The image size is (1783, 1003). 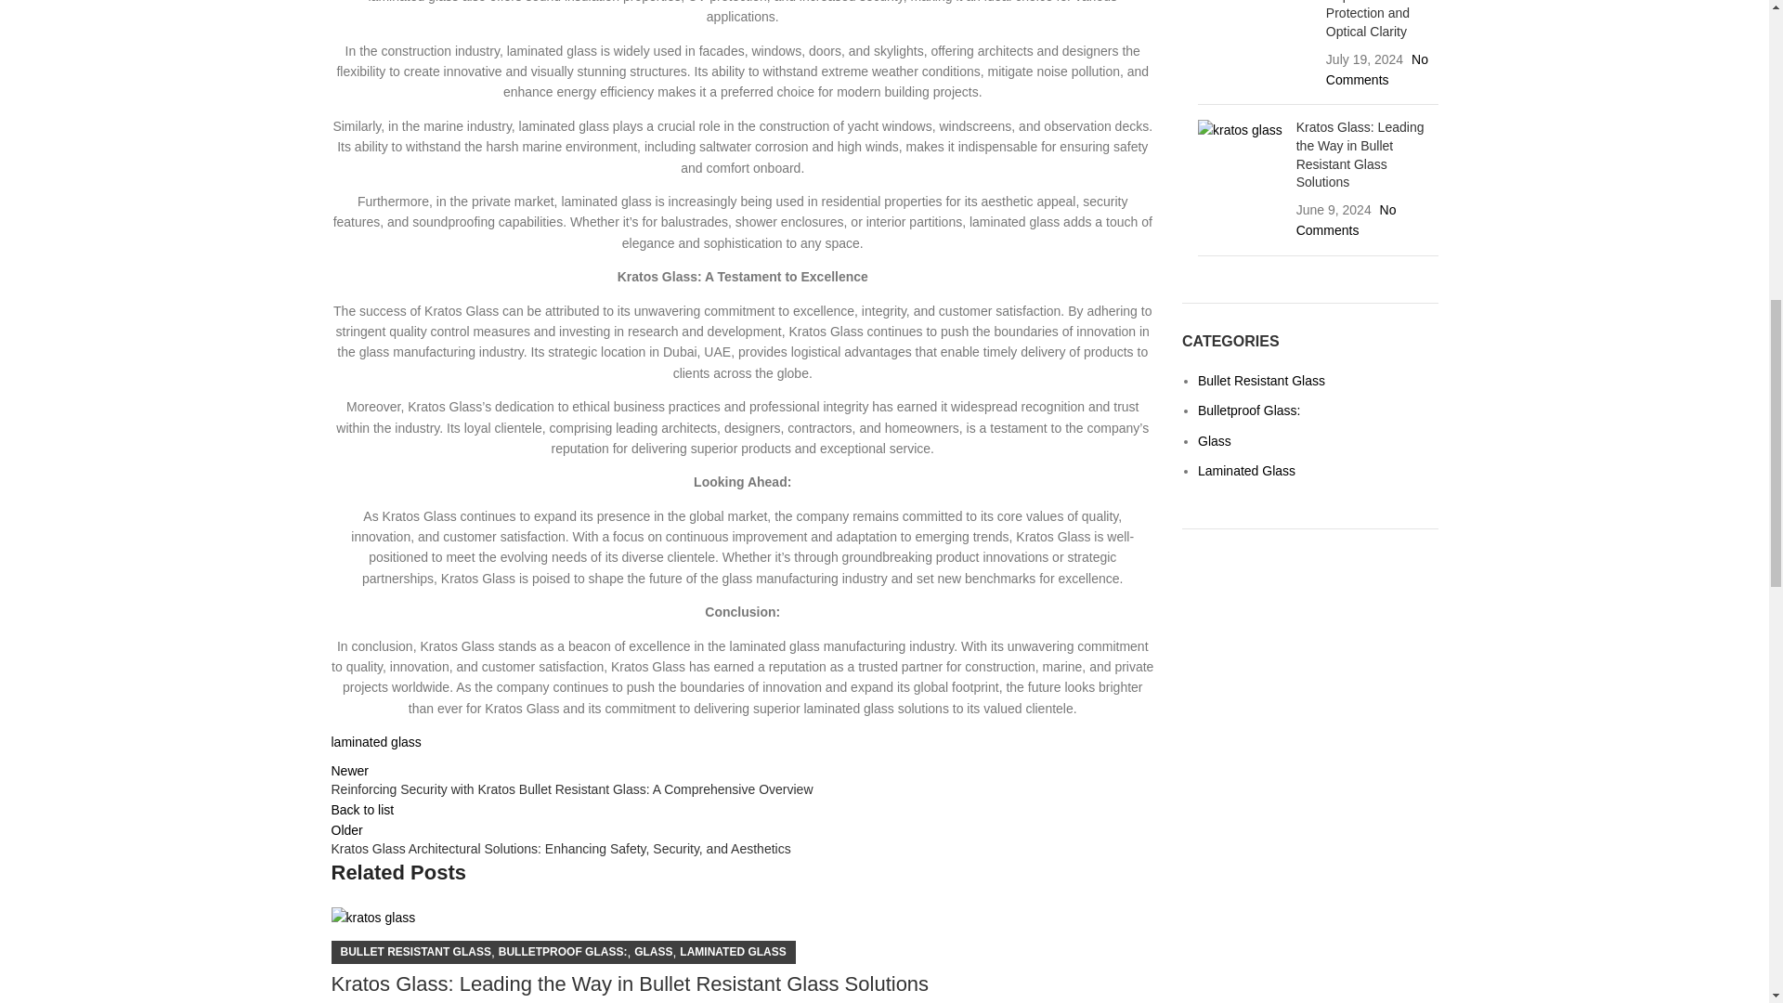 I want to click on LAMINATED GLASS, so click(x=732, y=952).